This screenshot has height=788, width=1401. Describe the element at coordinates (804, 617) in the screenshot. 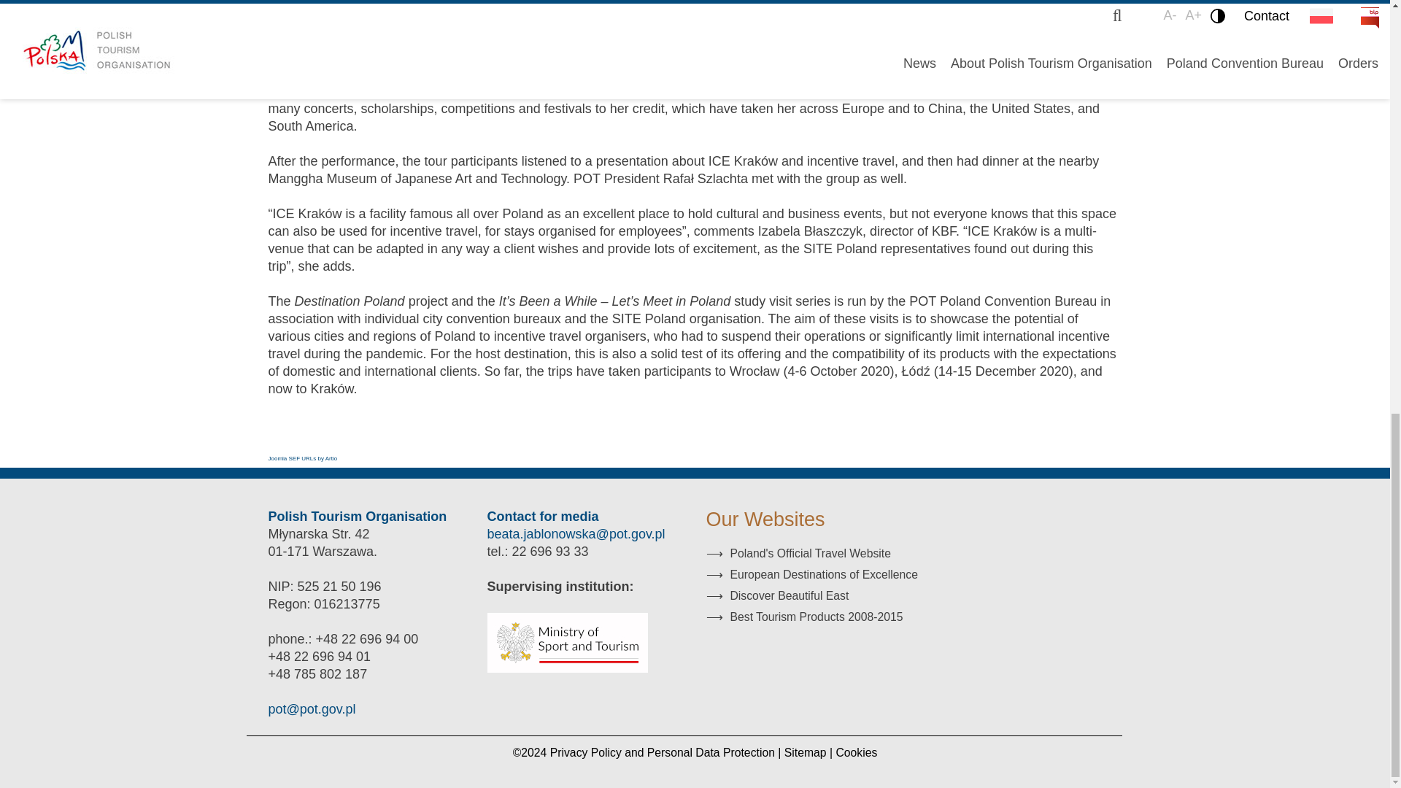

I see `Polska Podaj Dalej - link open in new tab` at that location.